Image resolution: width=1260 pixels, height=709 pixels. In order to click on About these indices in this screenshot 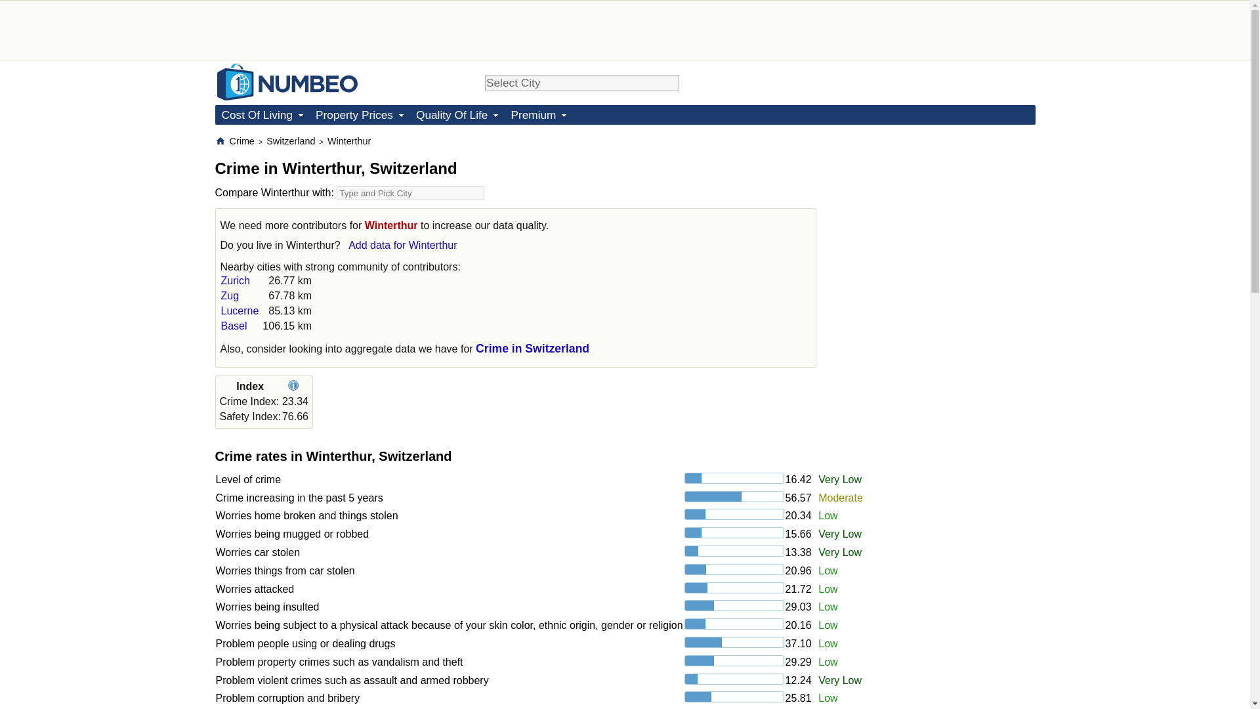, I will do `click(295, 386)`.